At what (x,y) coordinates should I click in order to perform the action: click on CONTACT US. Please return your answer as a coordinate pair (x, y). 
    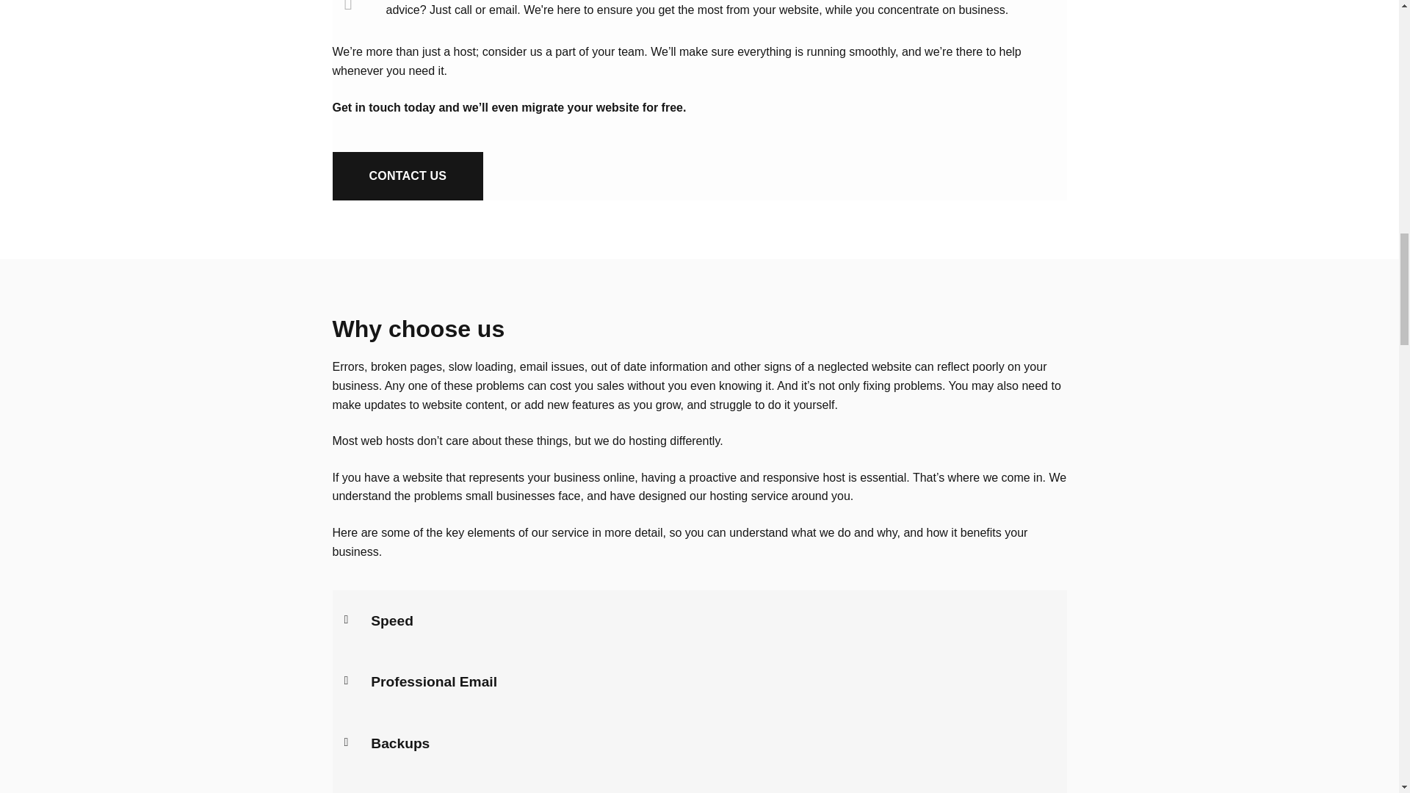
    Looking at the image, I should click on (407, 176).